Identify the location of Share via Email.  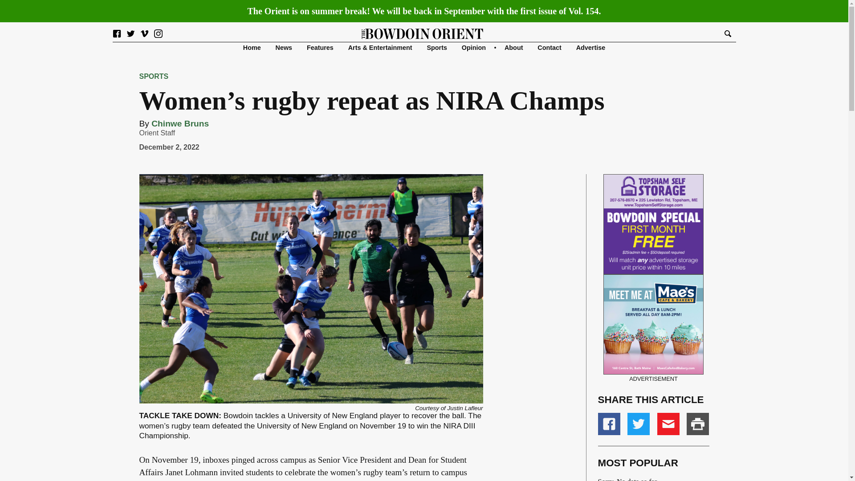
(668, 424).